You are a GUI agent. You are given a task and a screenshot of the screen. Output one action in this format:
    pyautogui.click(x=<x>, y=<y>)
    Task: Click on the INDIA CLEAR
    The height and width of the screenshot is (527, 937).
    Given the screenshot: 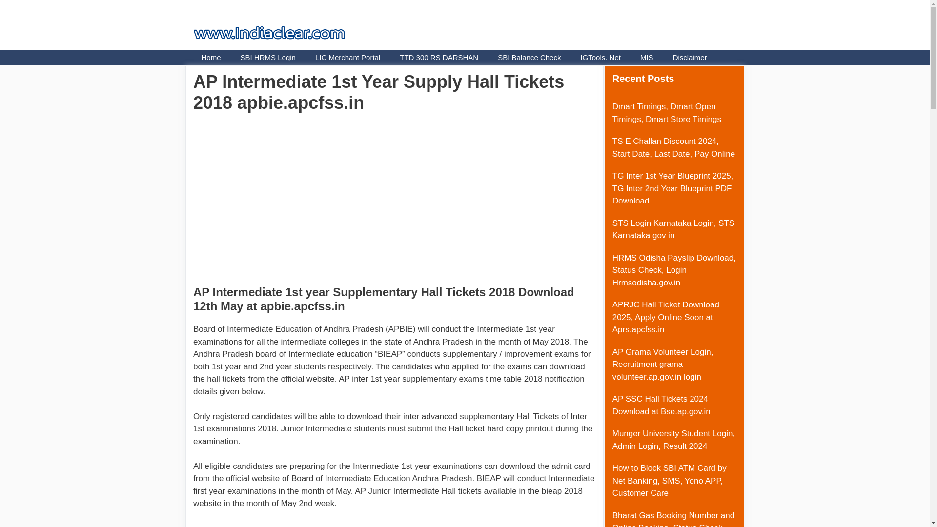 What is the action you would take?
    pyautogui.click(x=230, y=17)
    